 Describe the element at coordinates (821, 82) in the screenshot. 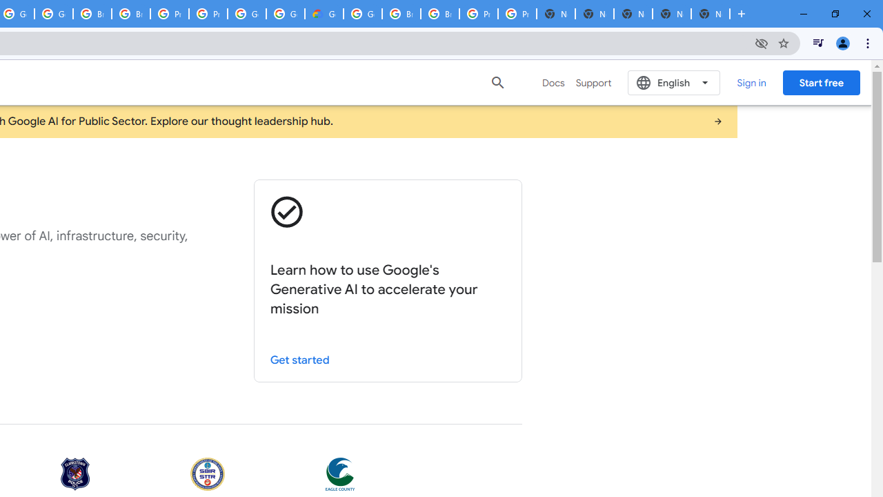

I see `Start free` at that location.